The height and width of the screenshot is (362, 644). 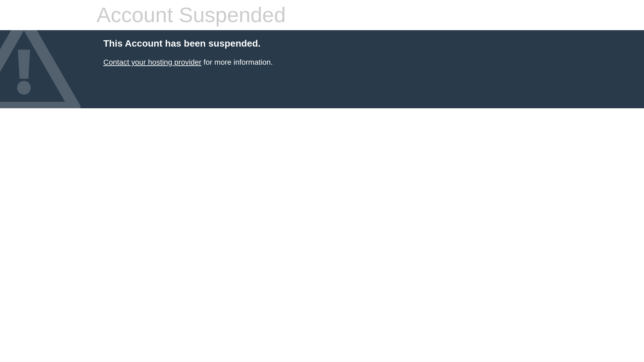 What do you see at coordinates (152, 62) in the screenshot?
I see `Contact your hosting provider` at bounding box center [152, 62].